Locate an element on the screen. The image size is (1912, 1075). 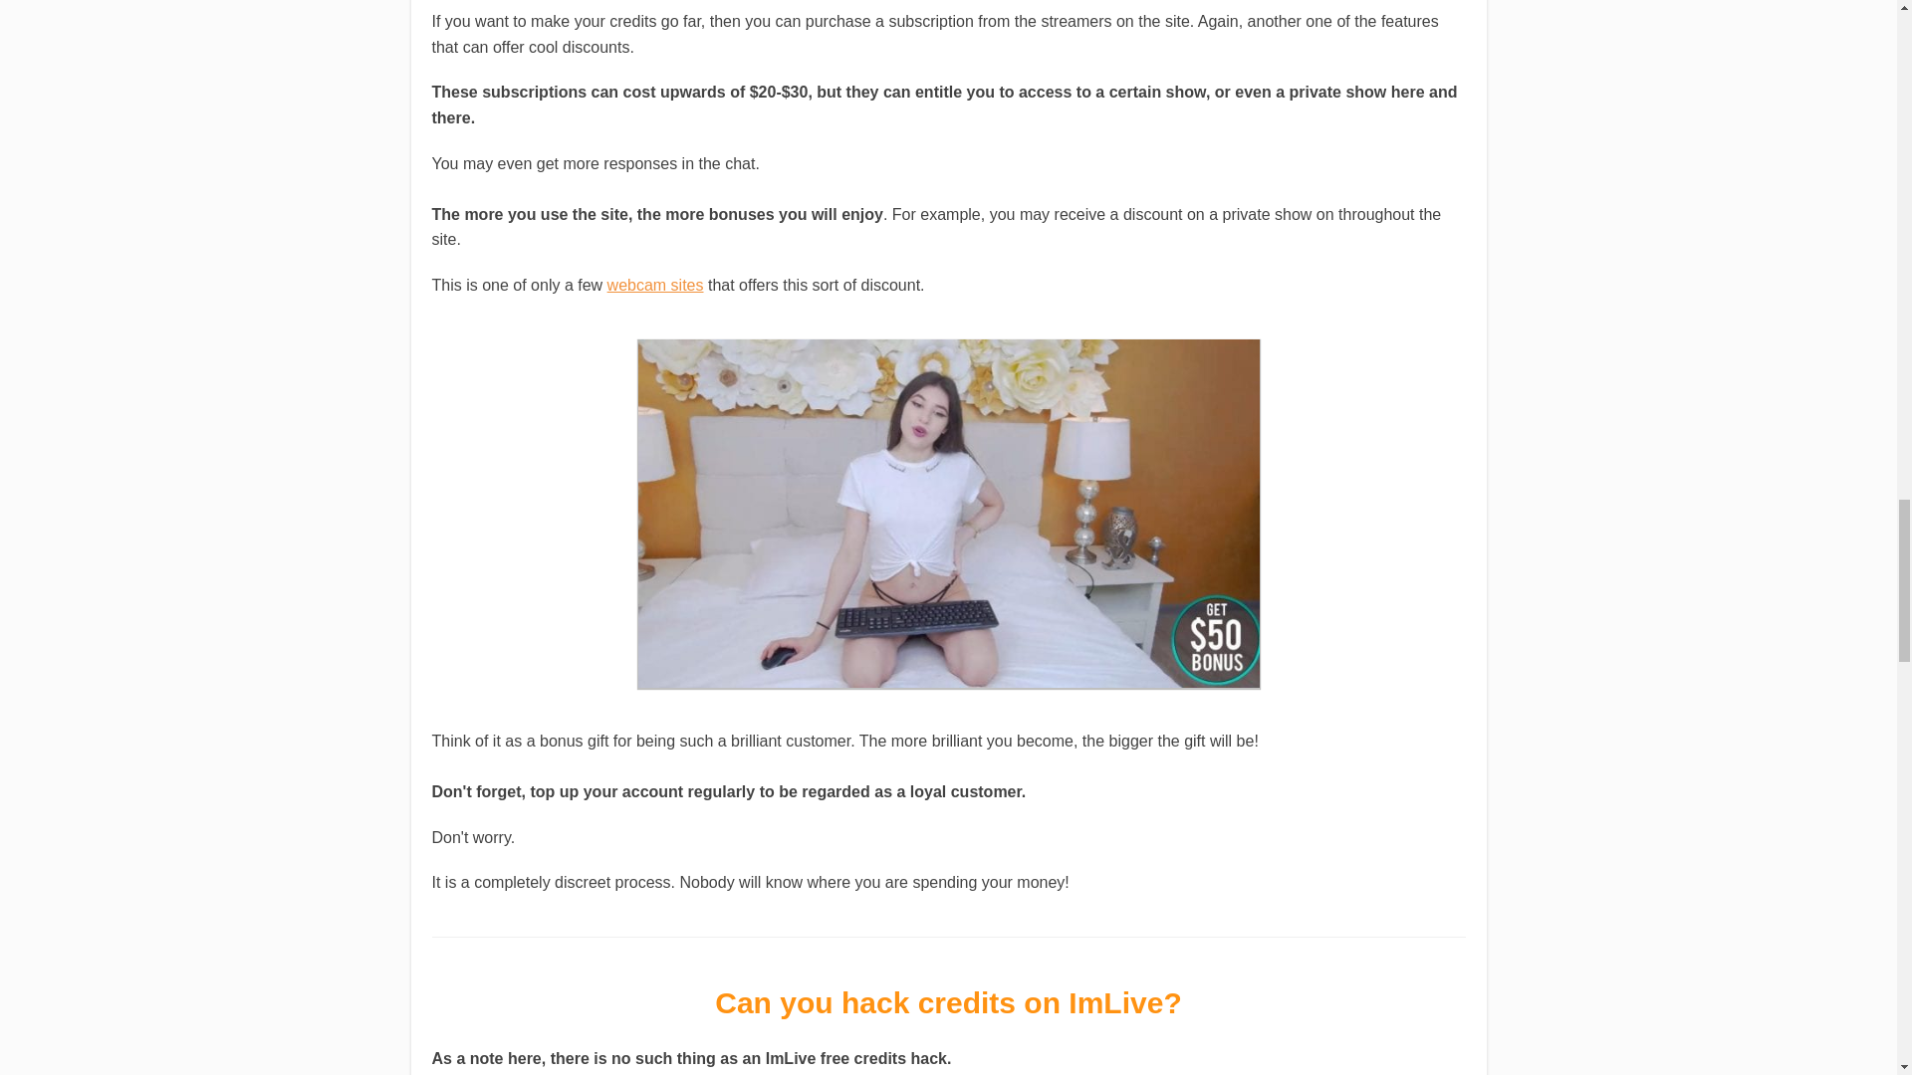
ImLive models offers private chat for extra credits is located at coordinates (947, 514).